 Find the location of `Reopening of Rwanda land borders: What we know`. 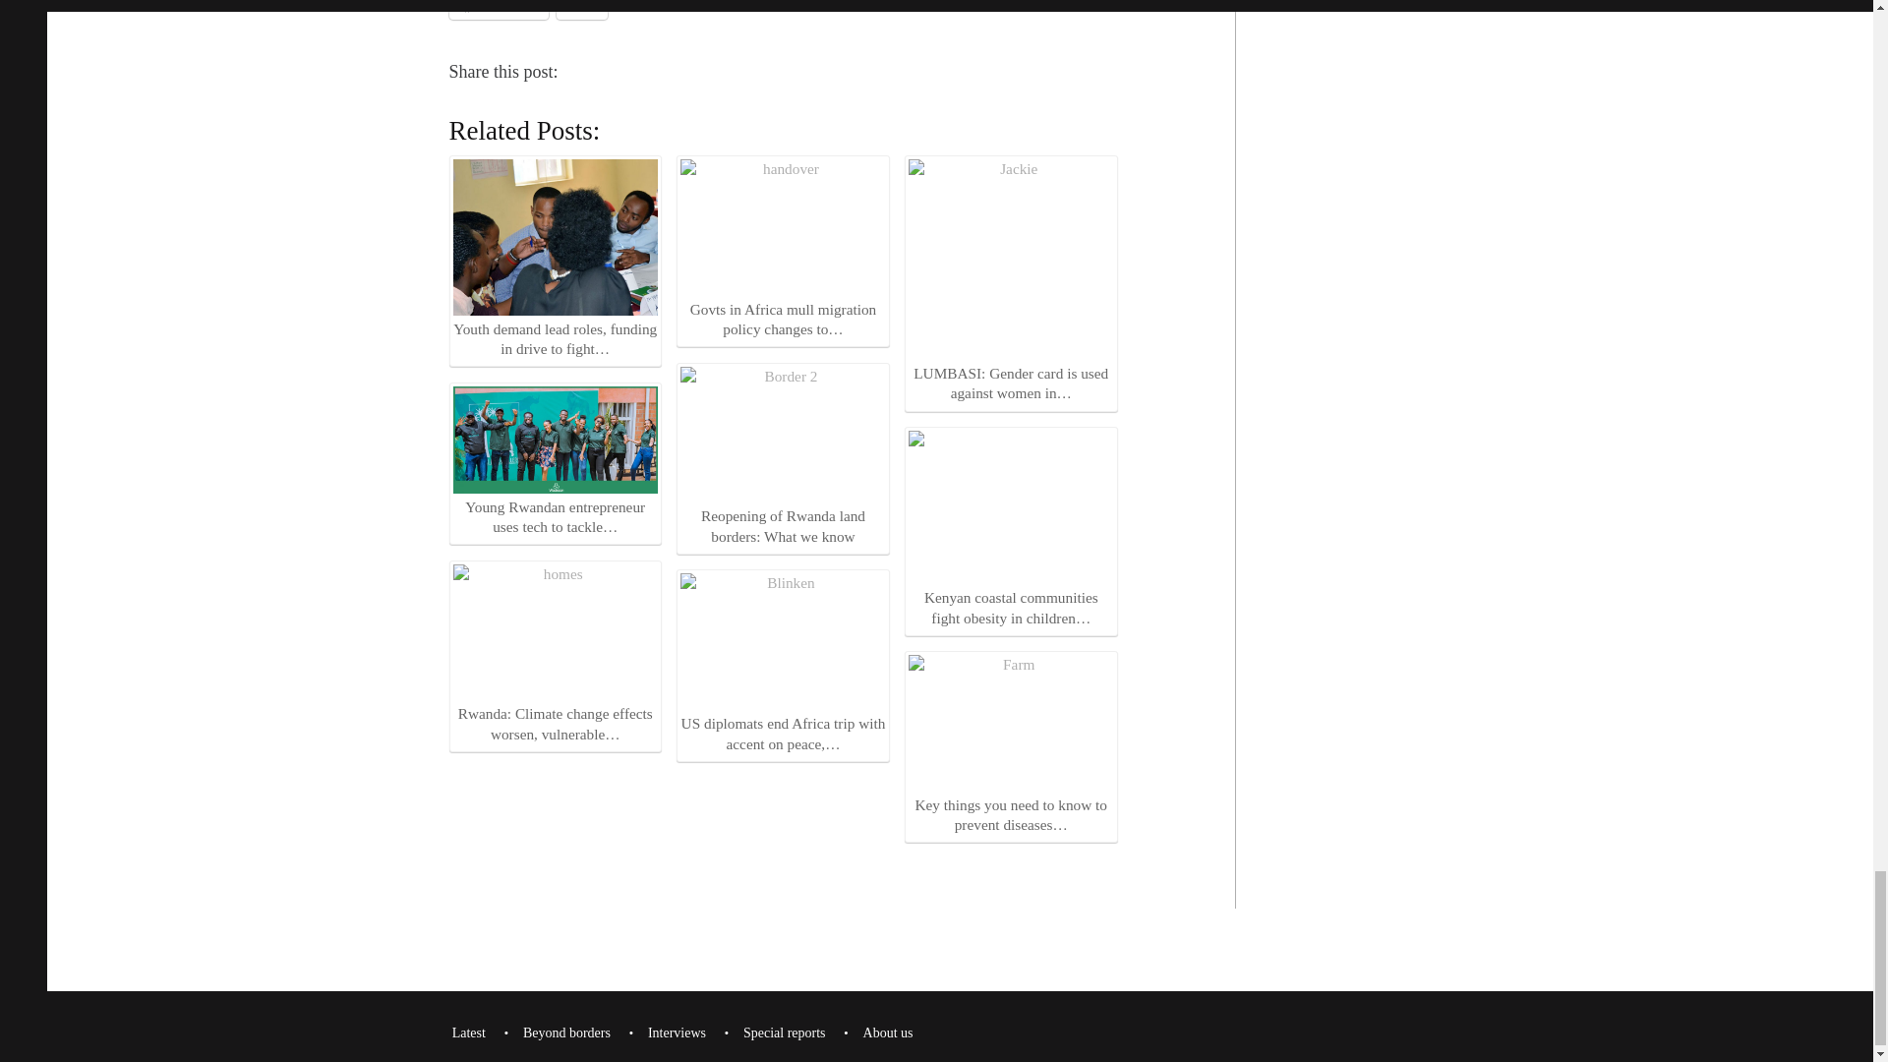

Reopening of Rwanda land borders: What we know is located at coordinates (783, 435).